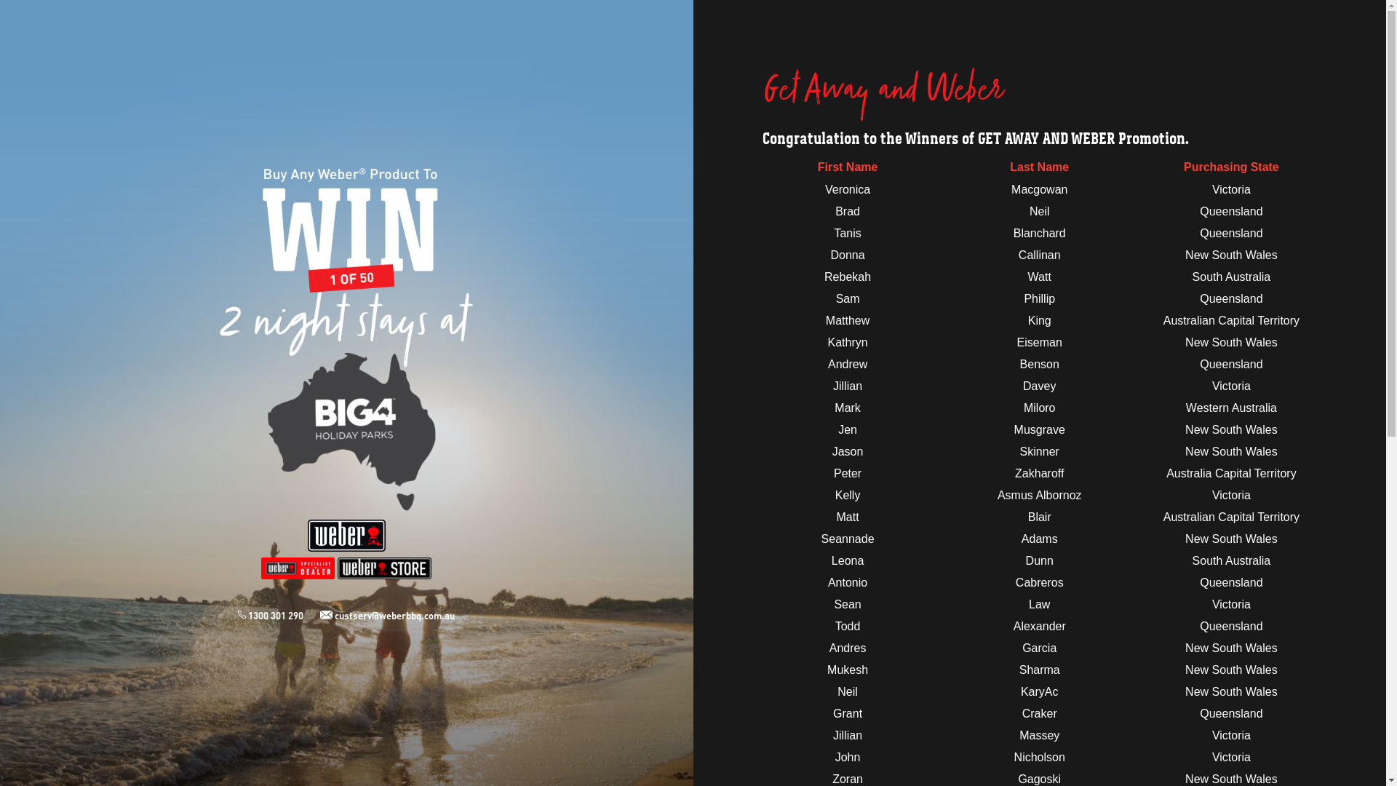 This screenshot has height=786, width=1397. What do you see at coordinates (387, 616) in the screenshot?
I see `custserv@weberbbq.com.au` at bounding box center [387, 616].